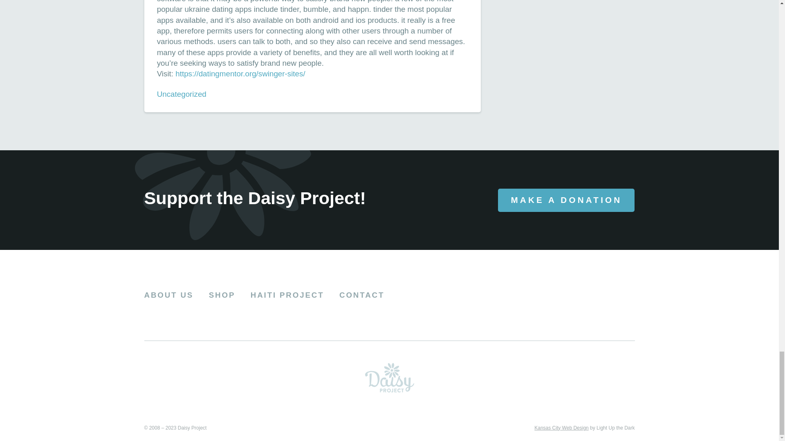  I want to click on Kansas City Web Design, so click(562, 428).